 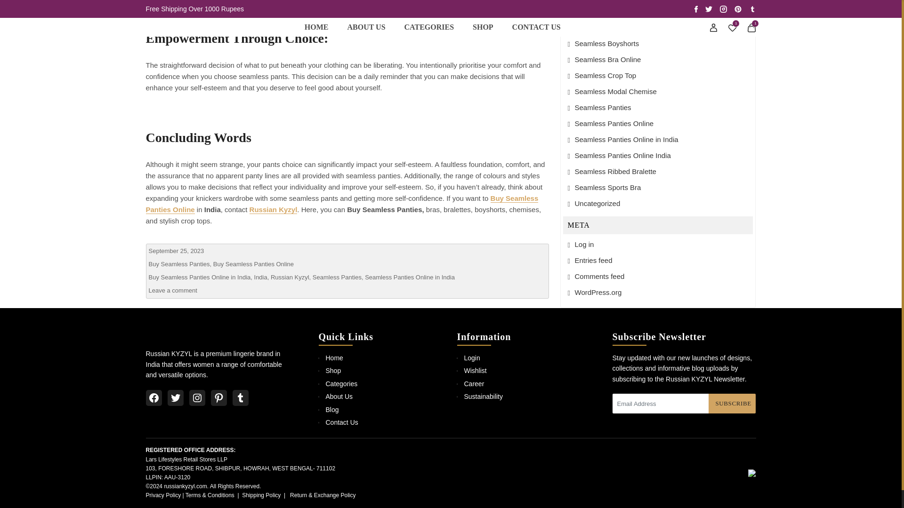 I want to click on Subscribe, so click(x=731, y=404).